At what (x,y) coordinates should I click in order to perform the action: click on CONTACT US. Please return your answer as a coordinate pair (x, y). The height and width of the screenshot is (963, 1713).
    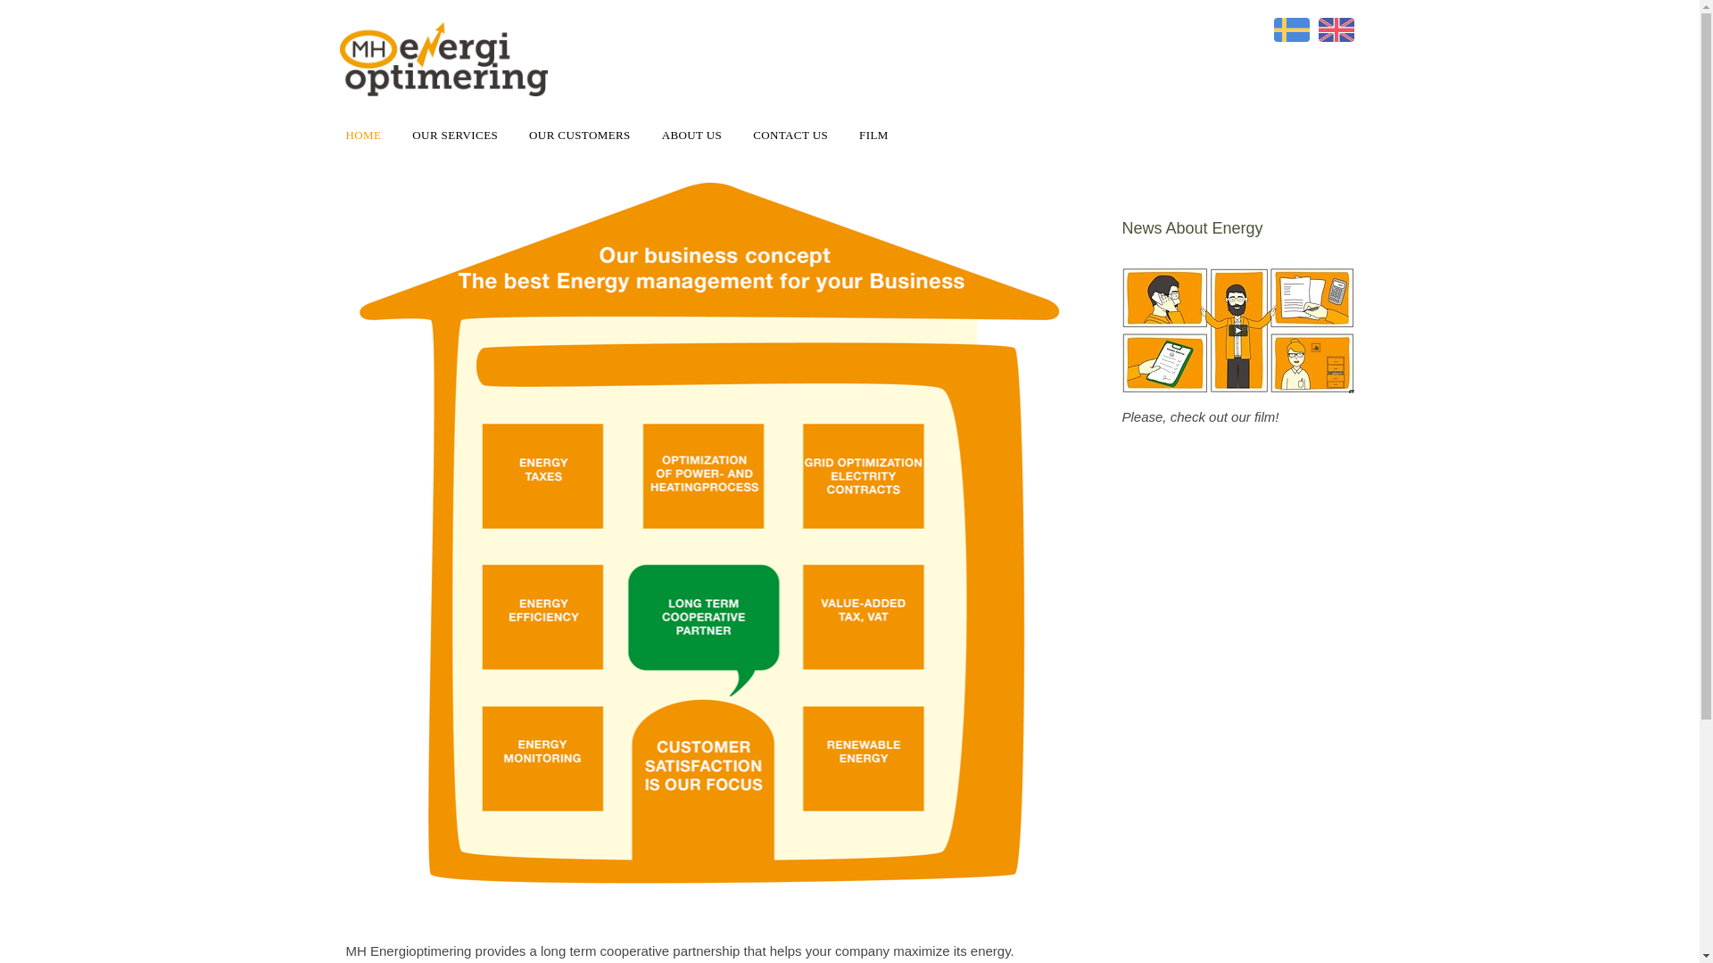
    Looking at the image, I should click on (801, 135).